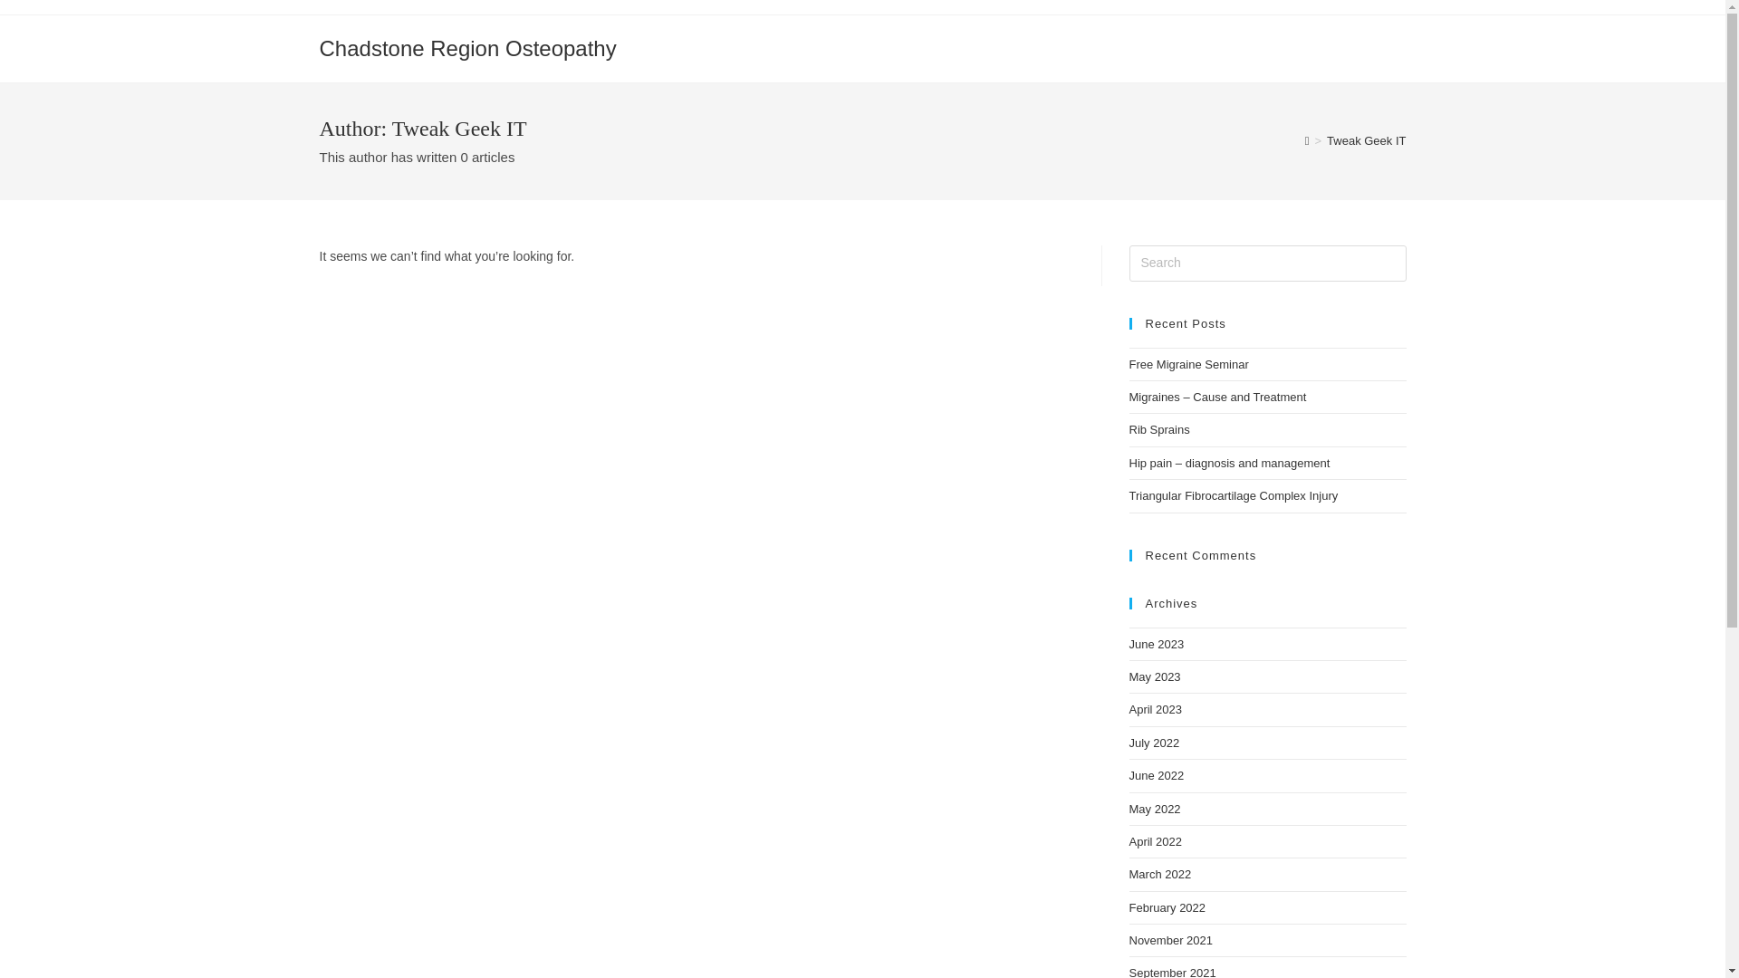 Image resolution: width=1739 pixels, height=978 pixels. I want to click on Chadstone Region Osteopathy, so click(467, 49).